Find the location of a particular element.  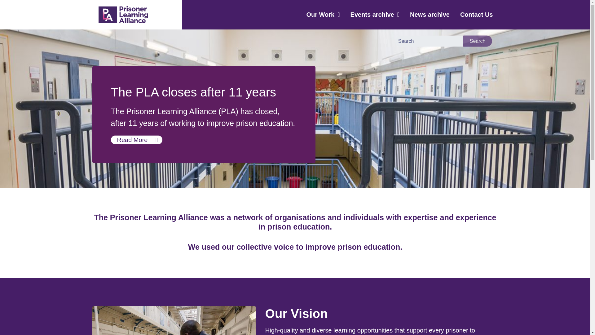

The PLA closes after 11 years is located at coordinates (136, 140).